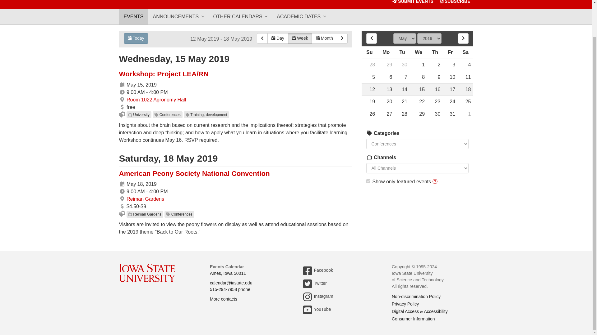 This screenshot has height=335, width=597. I want to click on SUBSCRIBE, so click(455, 4).